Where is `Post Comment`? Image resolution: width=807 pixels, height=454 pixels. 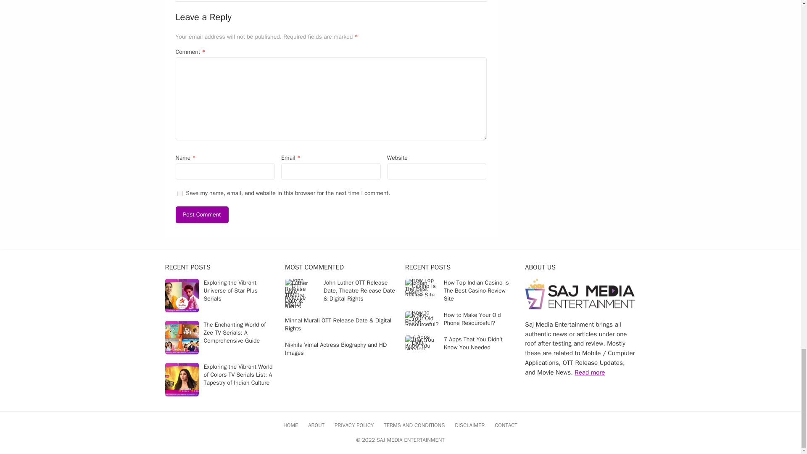
Post Comment is located at coordinates (202, 215).